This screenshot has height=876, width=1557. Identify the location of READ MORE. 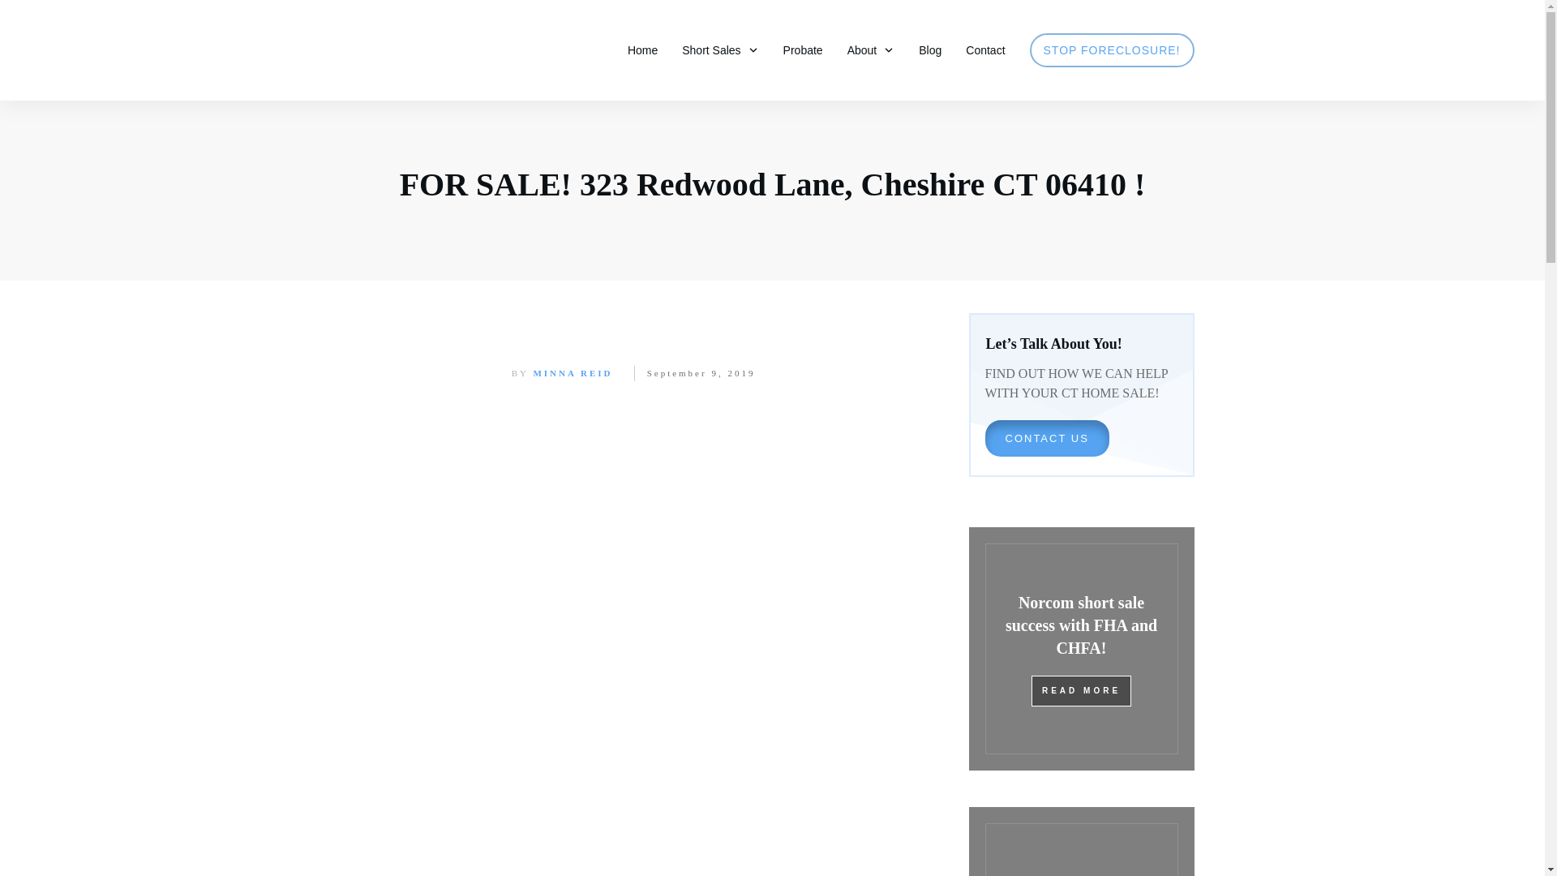
(1081, 690).